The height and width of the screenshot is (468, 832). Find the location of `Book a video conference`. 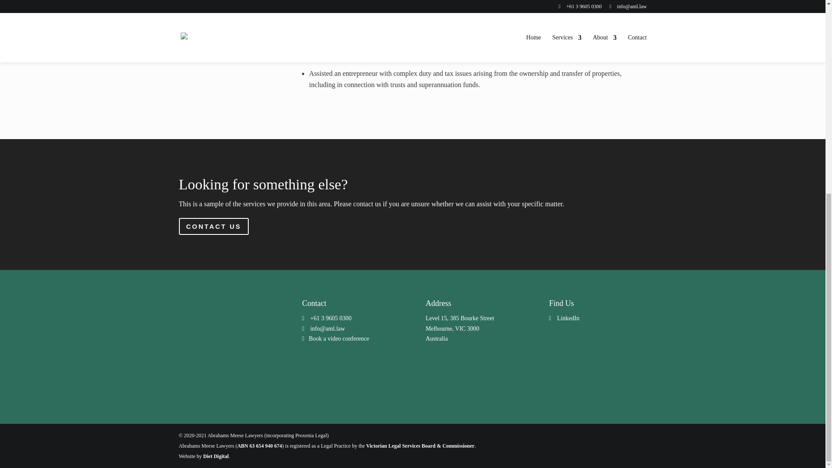

Book a video conference is located at coordinates (339, 339).